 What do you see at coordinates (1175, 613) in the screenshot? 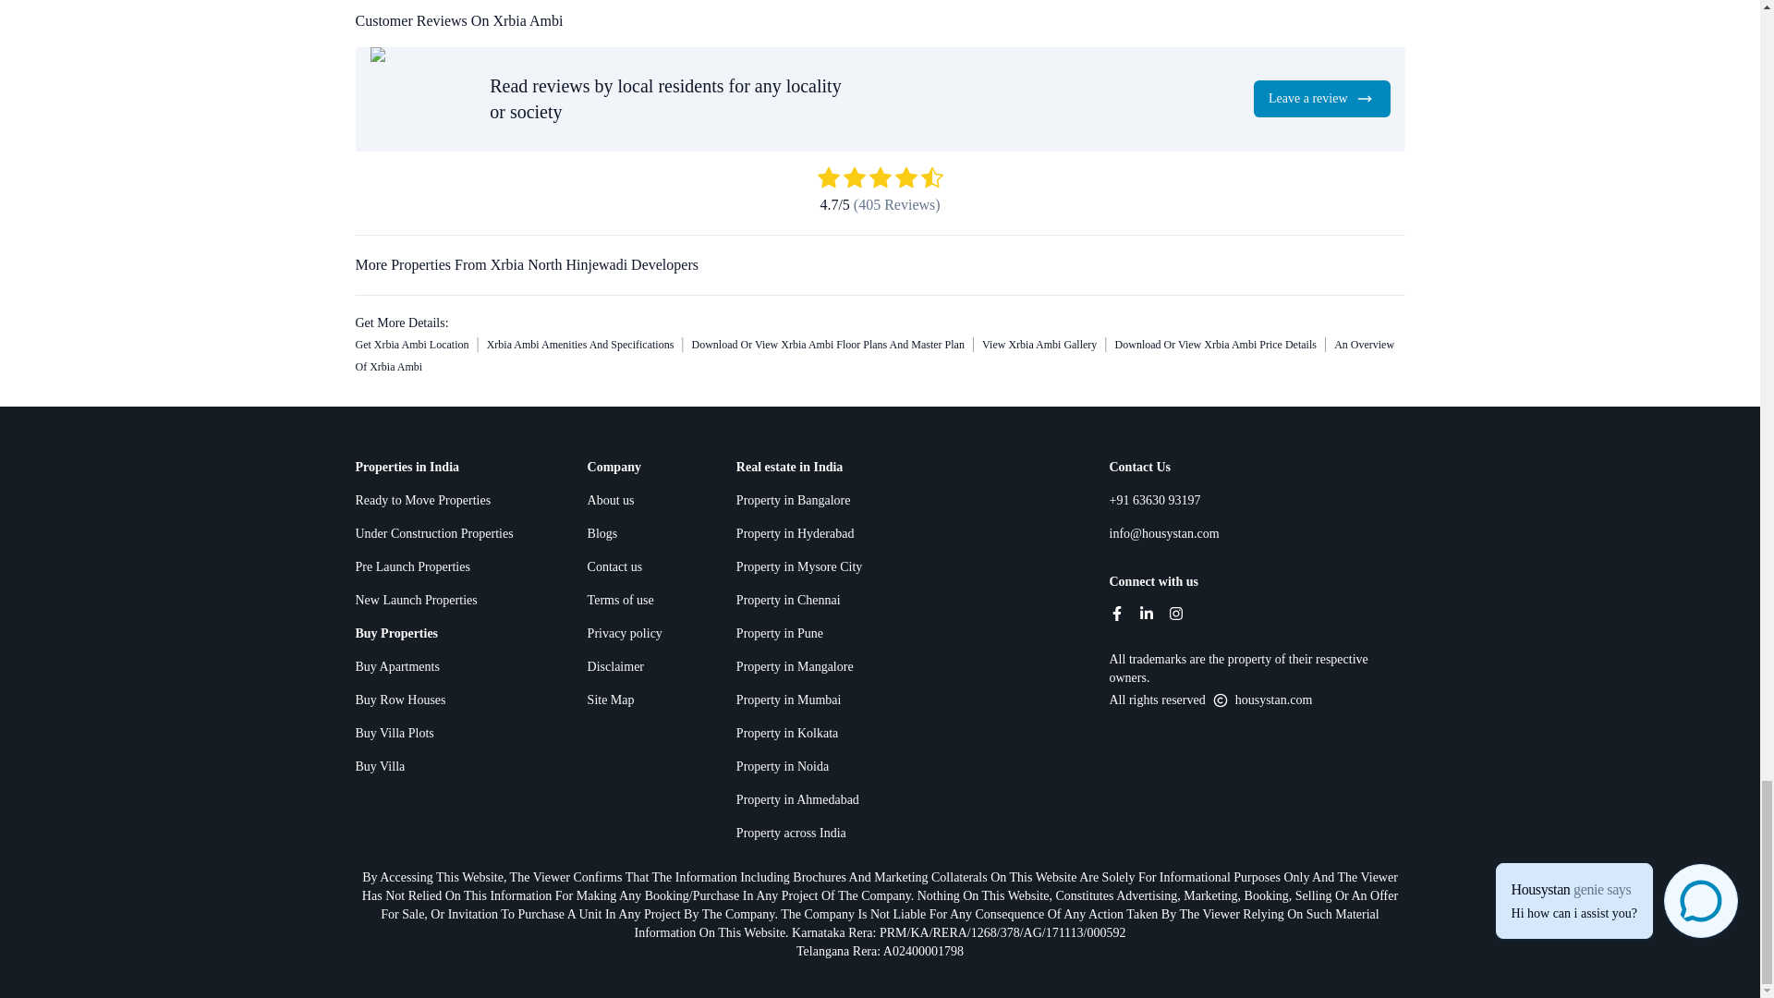
I see `instagram` at bounding box center [1175, 613].